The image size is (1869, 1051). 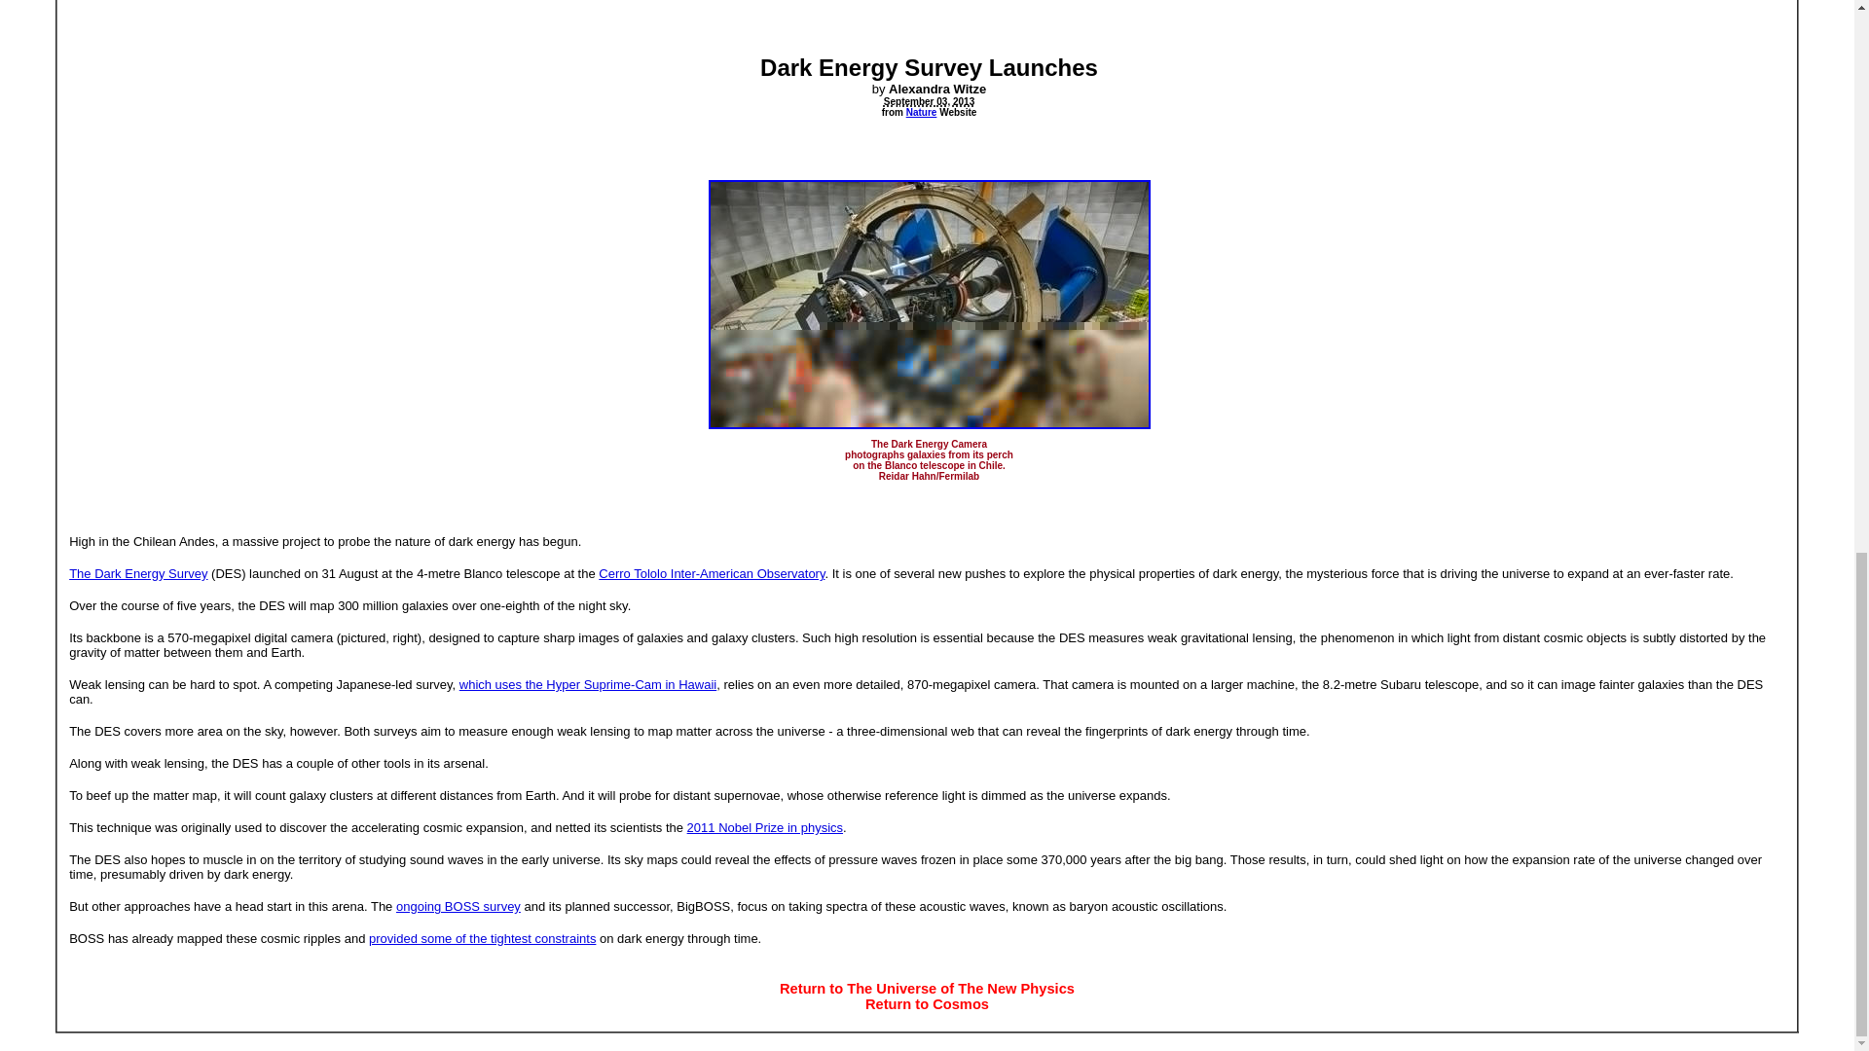 I want to click on ongoing BOSS survey, so click(x=458, y=906).